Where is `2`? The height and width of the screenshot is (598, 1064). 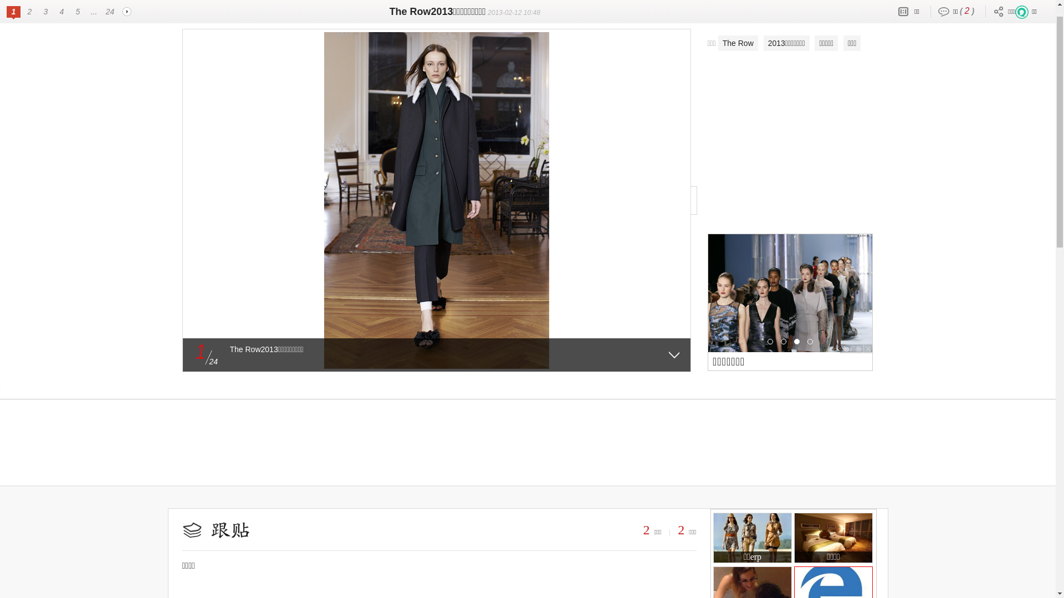 2 is located at coordinates (648, 552).